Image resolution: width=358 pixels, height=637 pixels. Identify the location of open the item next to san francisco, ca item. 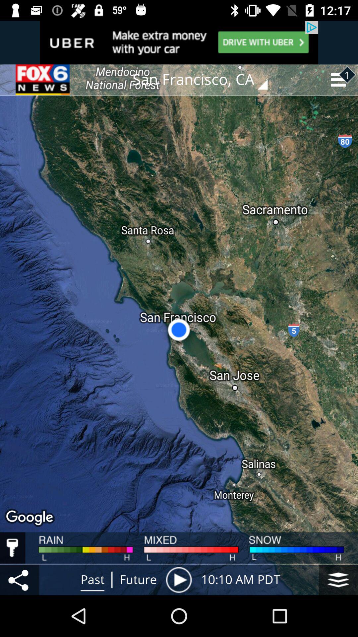
(43, 80).